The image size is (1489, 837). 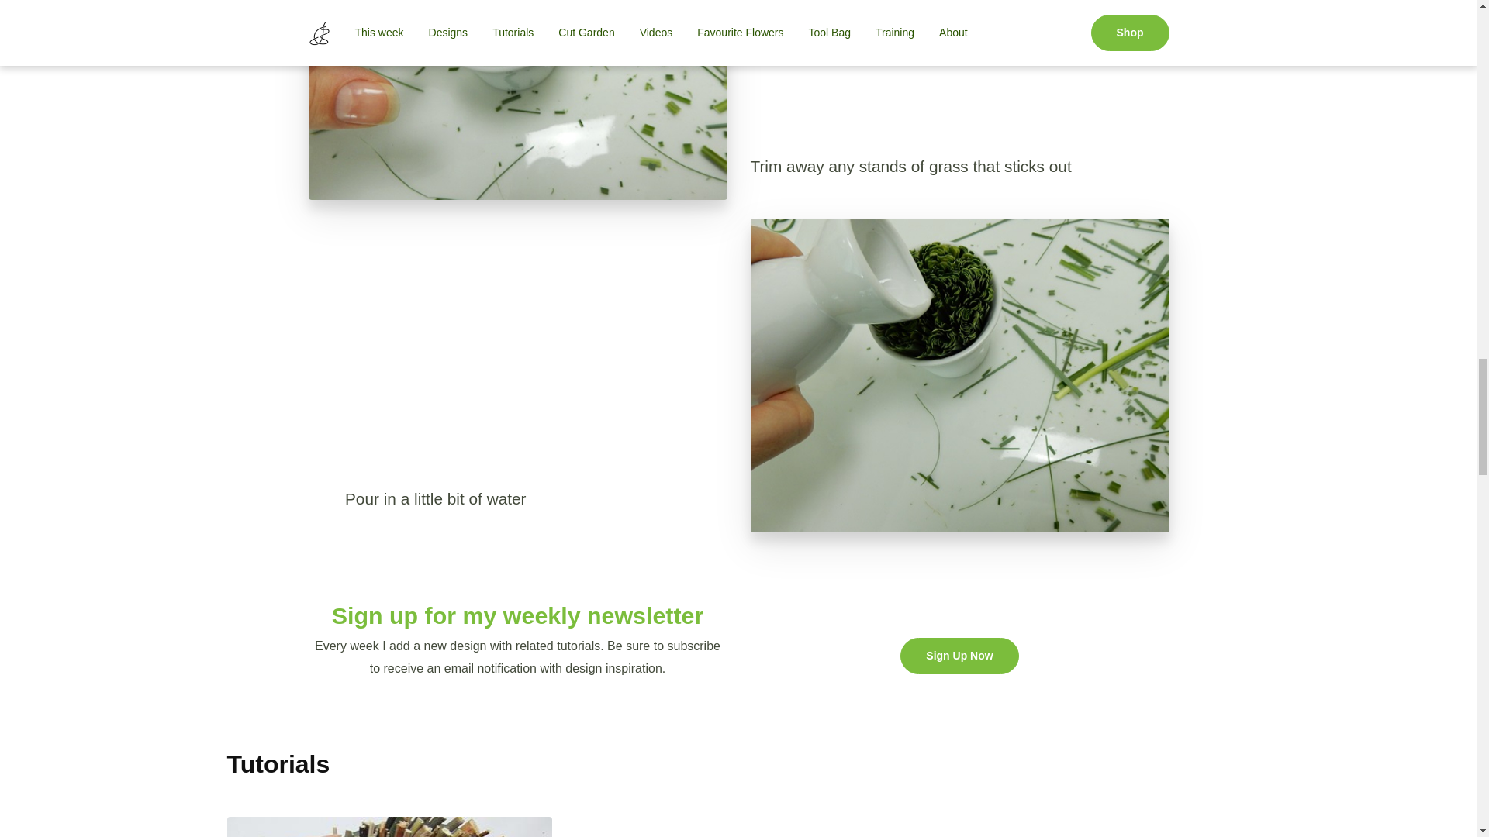 What do you see at coordinates (389, 827) in the screenshot?
I see `Spiral twig frog ` at bounding box center [389, 827].